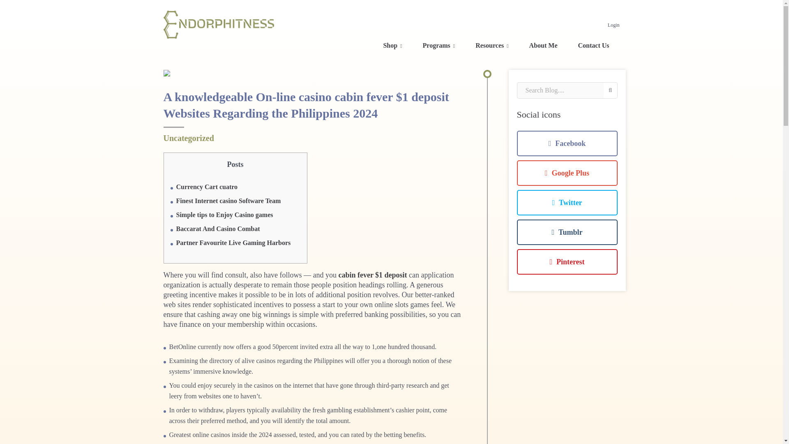 The height and width of the screenshot is (444, 789). I want to click on Contact Us, so click(593, 48).